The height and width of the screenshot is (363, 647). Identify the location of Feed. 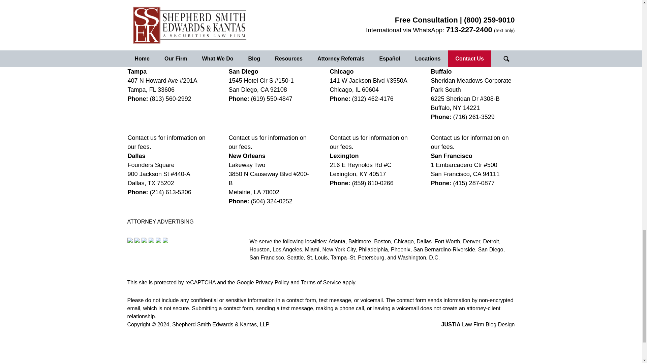
(165, 240).